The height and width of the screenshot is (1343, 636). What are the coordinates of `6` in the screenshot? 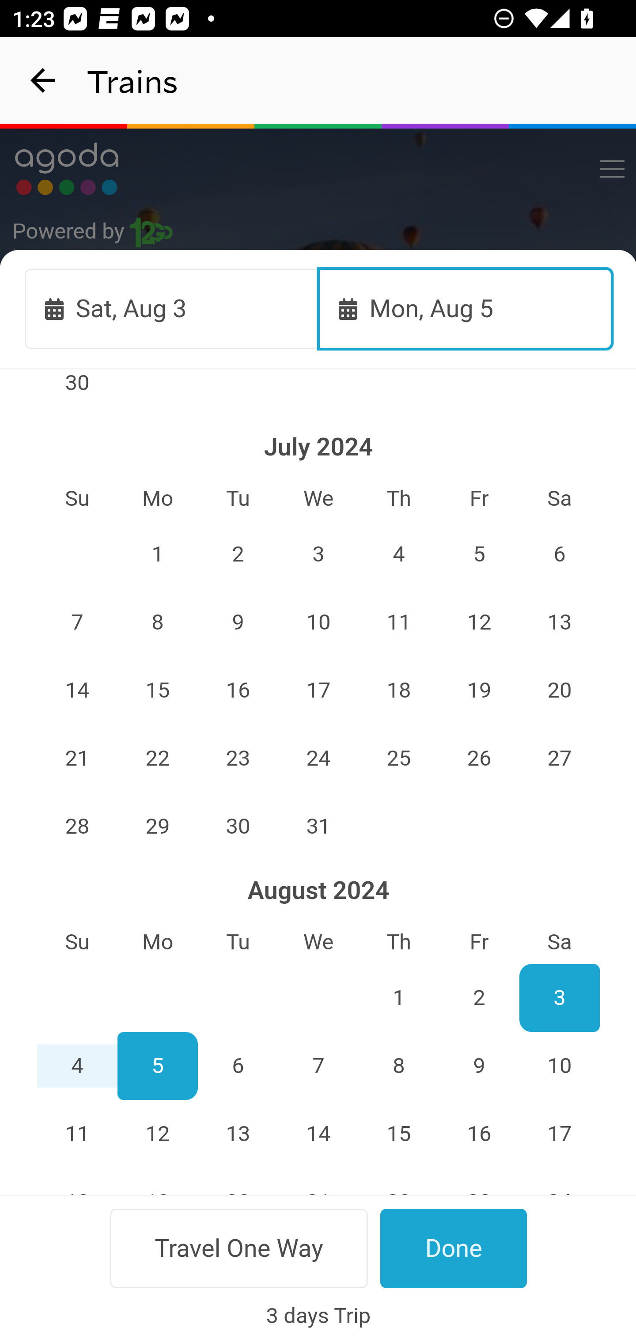 It's located at (238, 1066).